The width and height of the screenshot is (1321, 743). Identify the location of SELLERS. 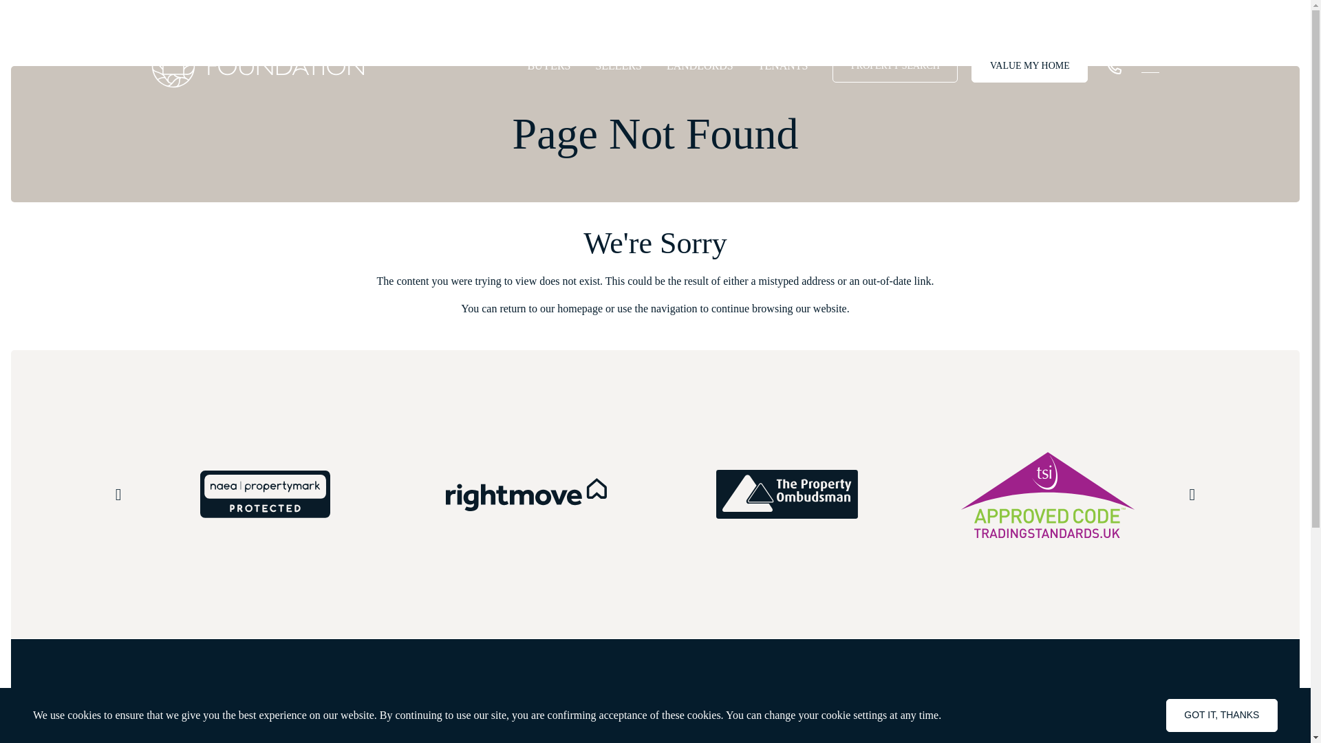
(619, 63).